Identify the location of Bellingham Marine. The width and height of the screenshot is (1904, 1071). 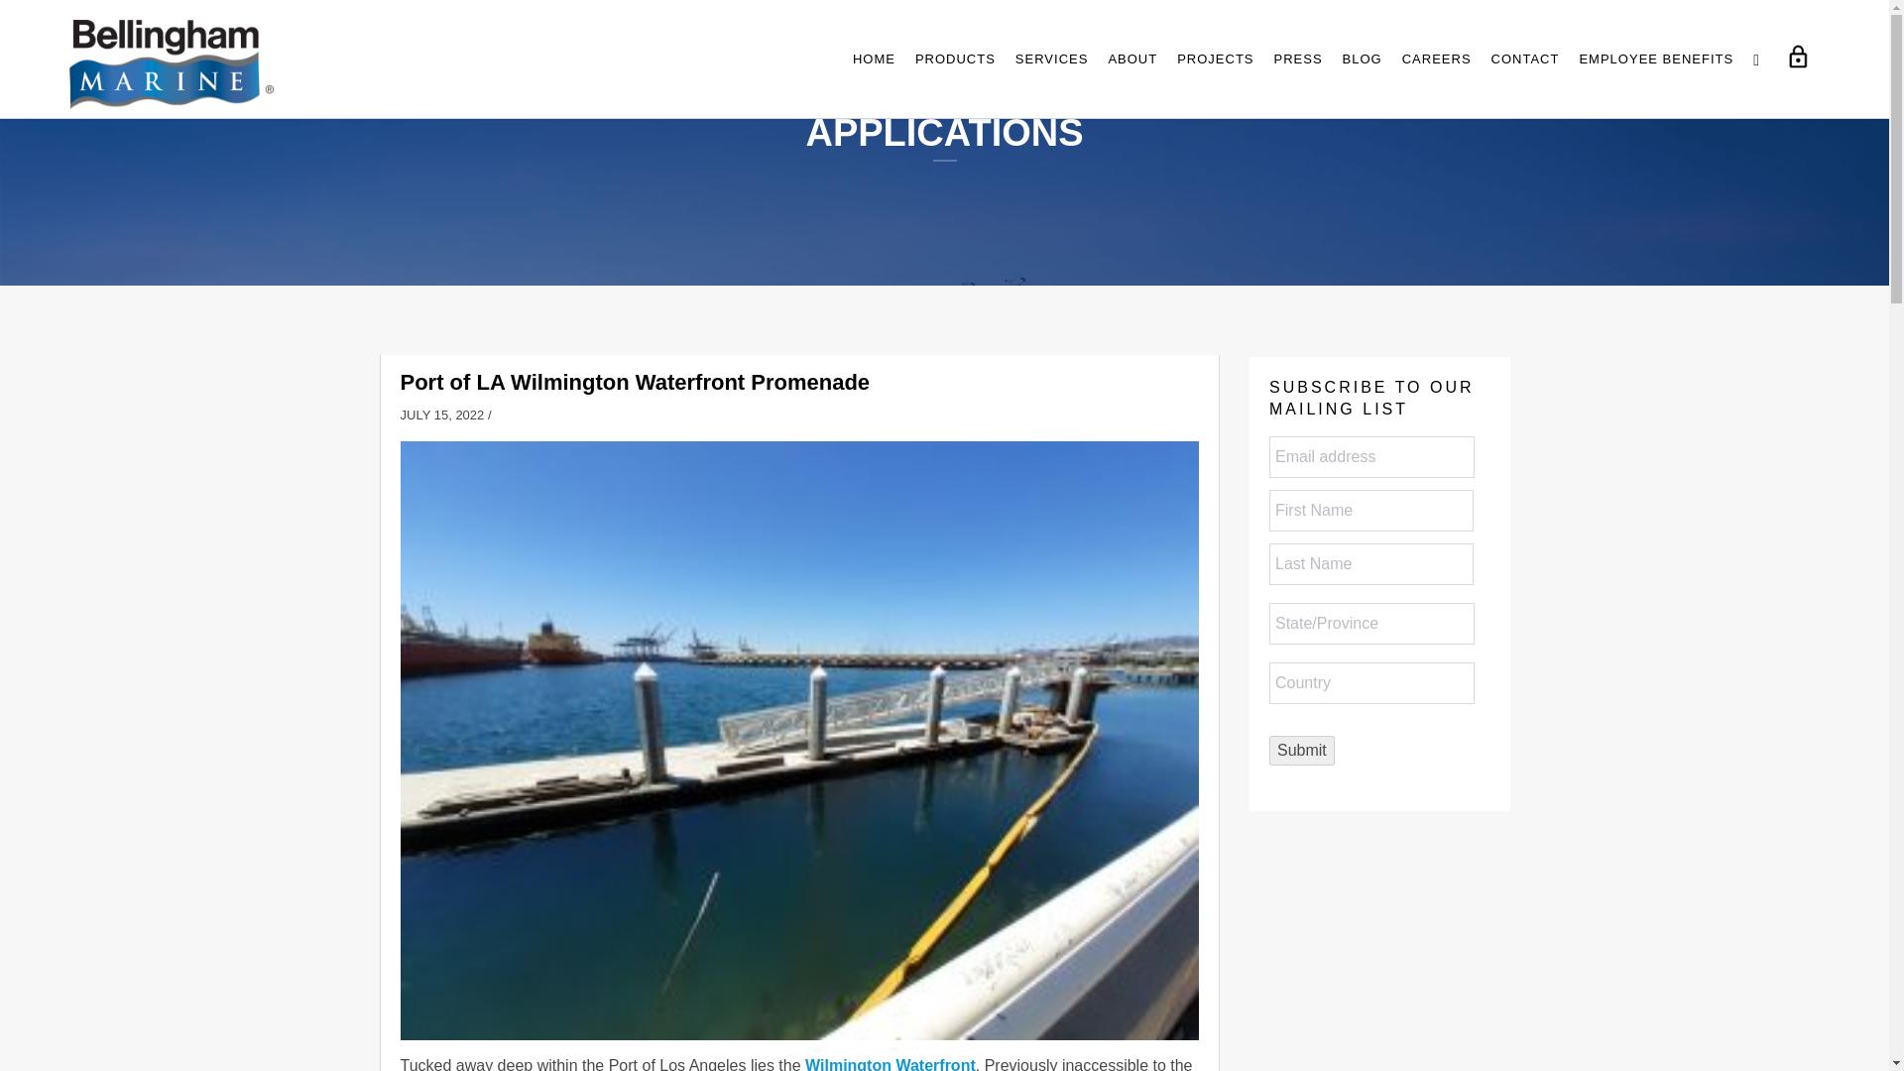
(171, 63).